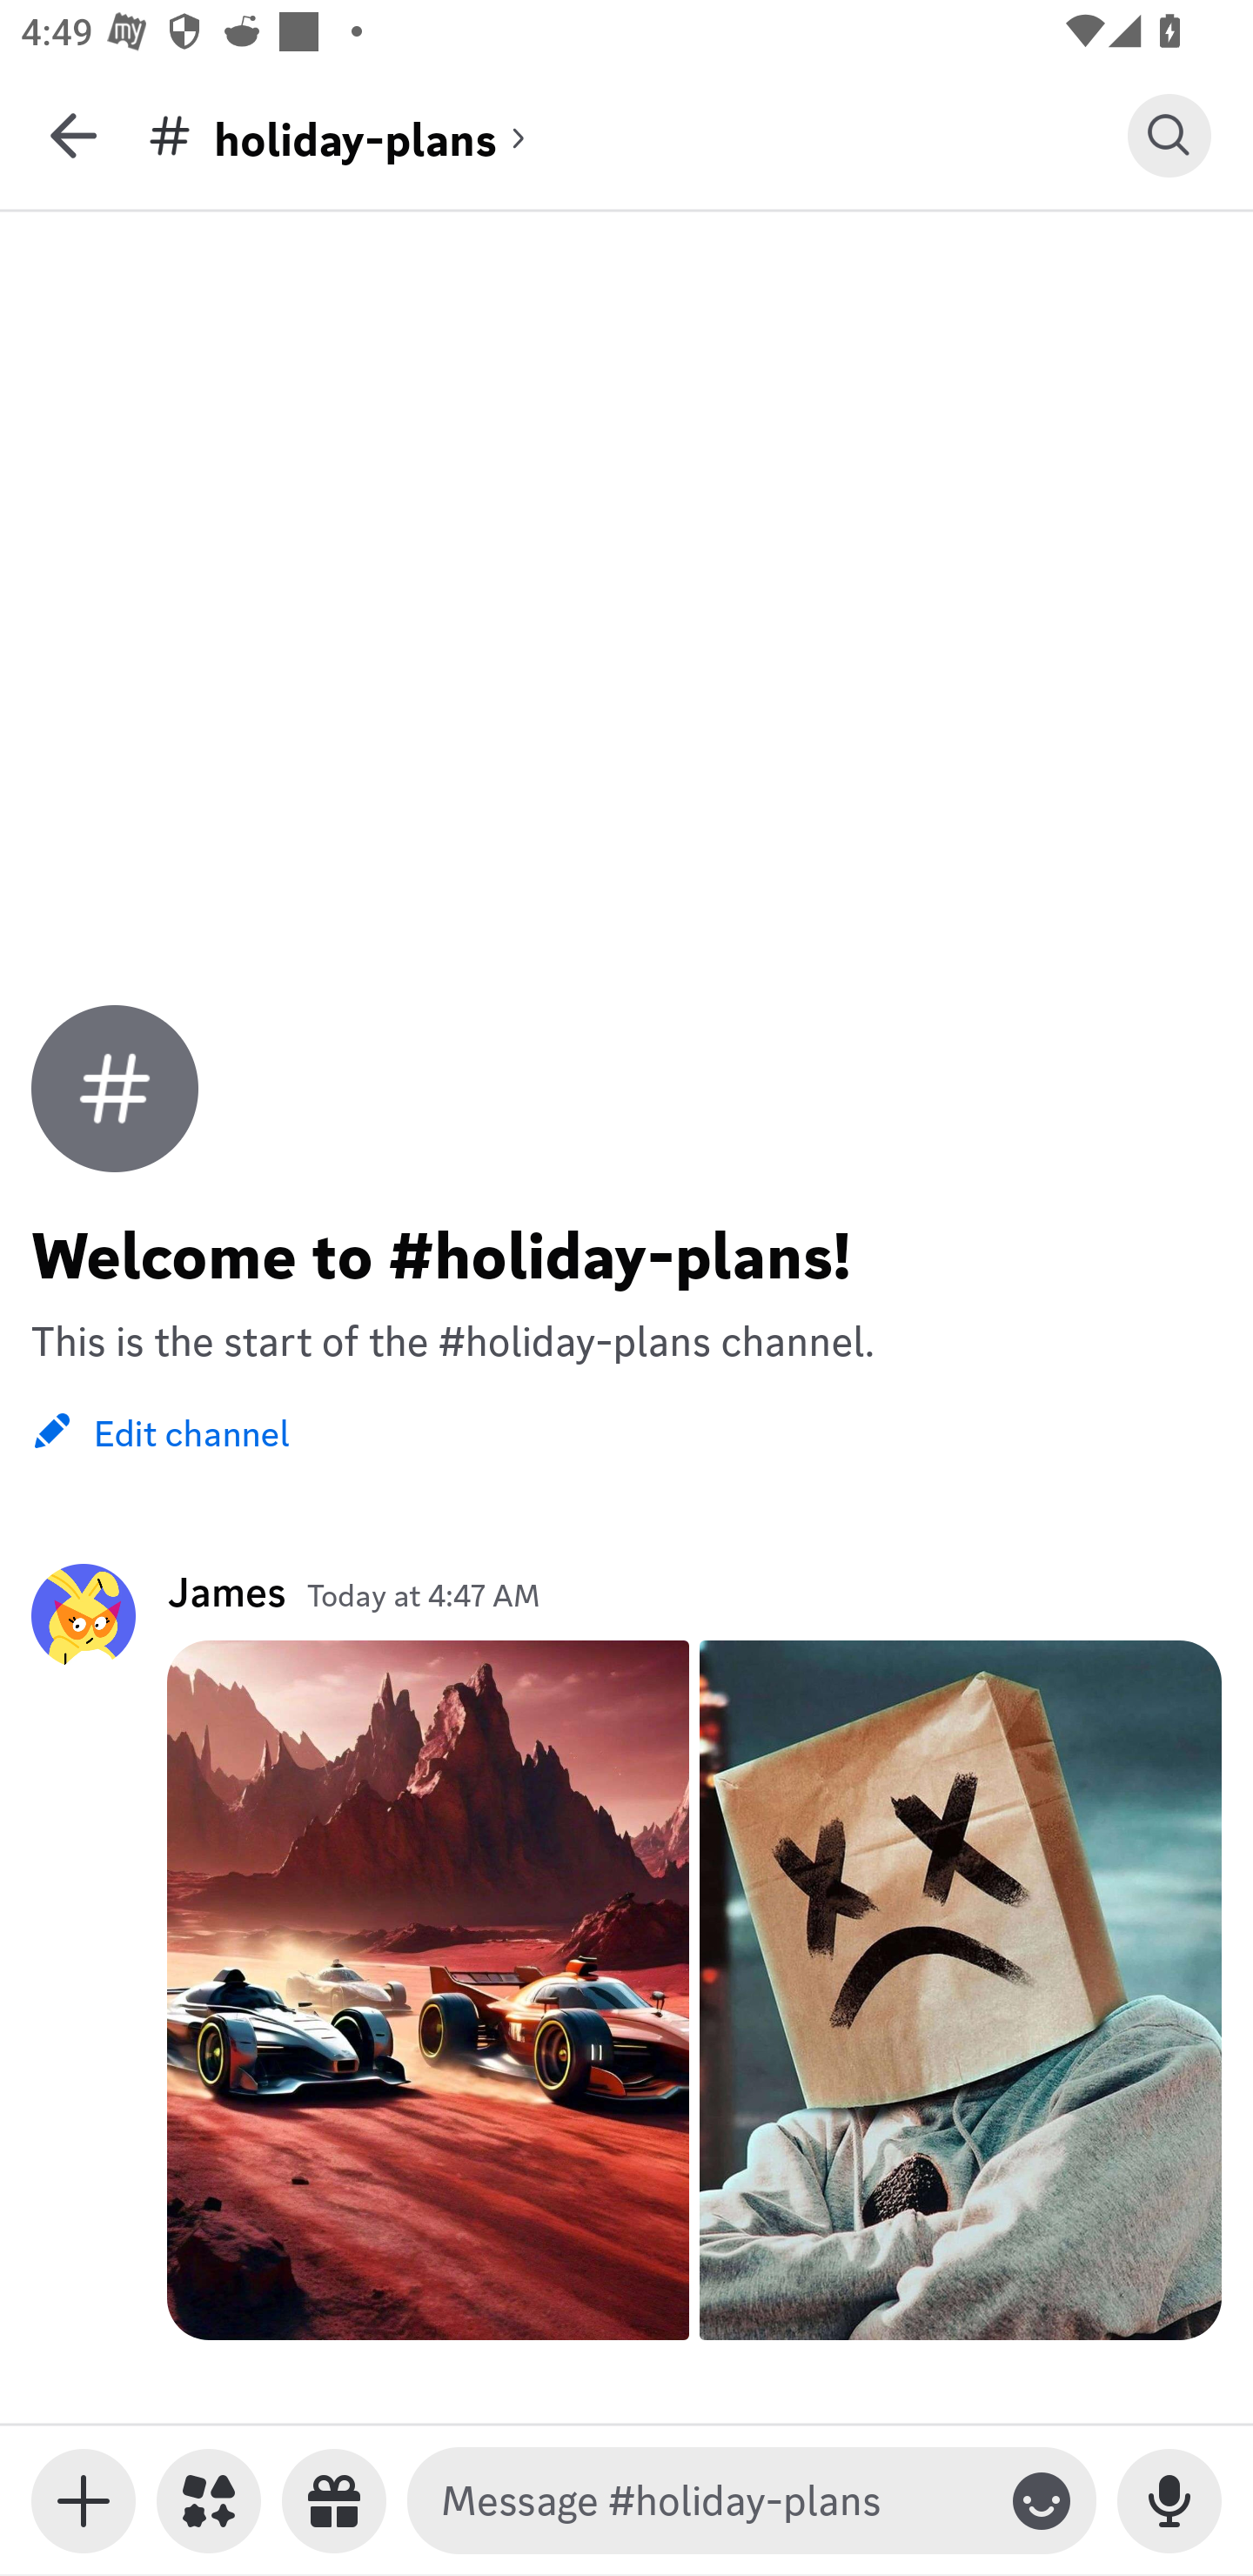 The image size is (1253, 2576). I want to click on Message #holiday-plans Toggle emoji keyboard, so click(752, 2501).